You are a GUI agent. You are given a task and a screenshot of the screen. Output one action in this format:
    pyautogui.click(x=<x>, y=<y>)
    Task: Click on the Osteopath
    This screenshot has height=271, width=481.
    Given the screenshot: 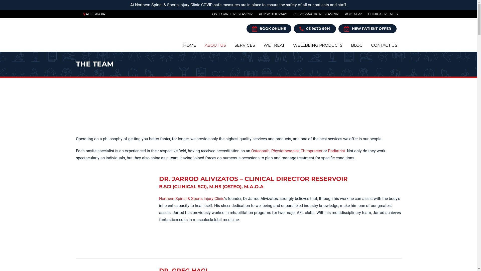 What is the action you would take?
    pyautogui.click(x=260, y=151)
    